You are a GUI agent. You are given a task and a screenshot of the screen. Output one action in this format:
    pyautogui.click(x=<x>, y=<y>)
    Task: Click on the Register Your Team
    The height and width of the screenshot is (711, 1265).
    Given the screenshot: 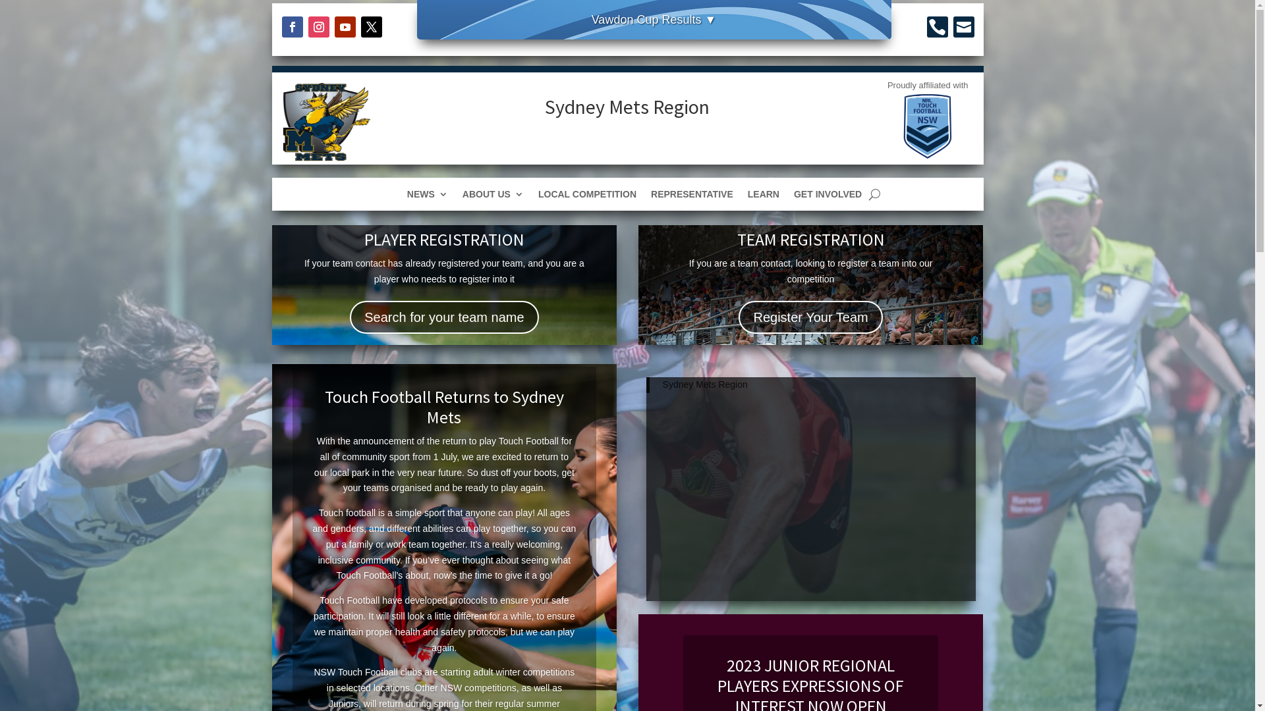 What is the action you would take?
    pyautogui.click(x=810, y=317)
    